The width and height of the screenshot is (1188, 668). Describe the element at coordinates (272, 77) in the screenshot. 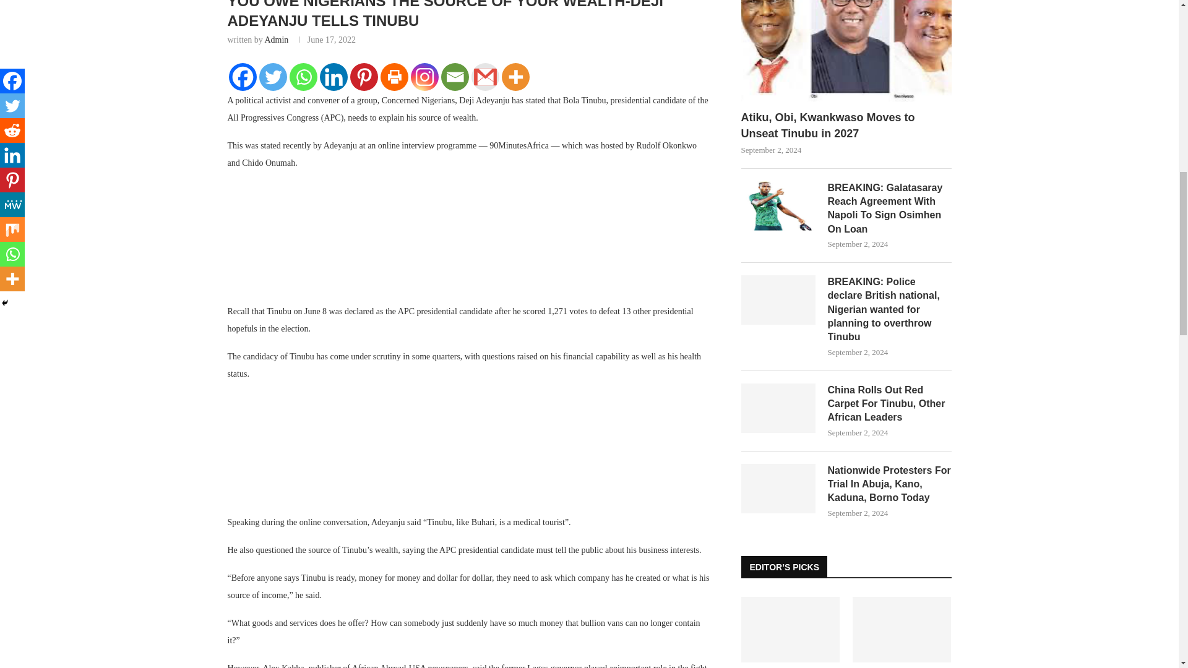

I see `Twitter` at that location.